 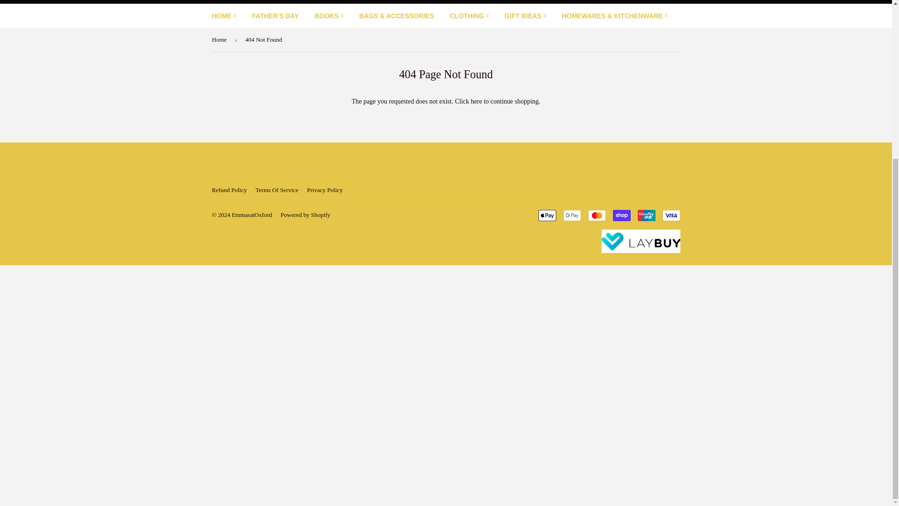 What do you see at coordinates (571, 216) in the screenshot?
I see `Google Pay` at bounding box center [571, 216].